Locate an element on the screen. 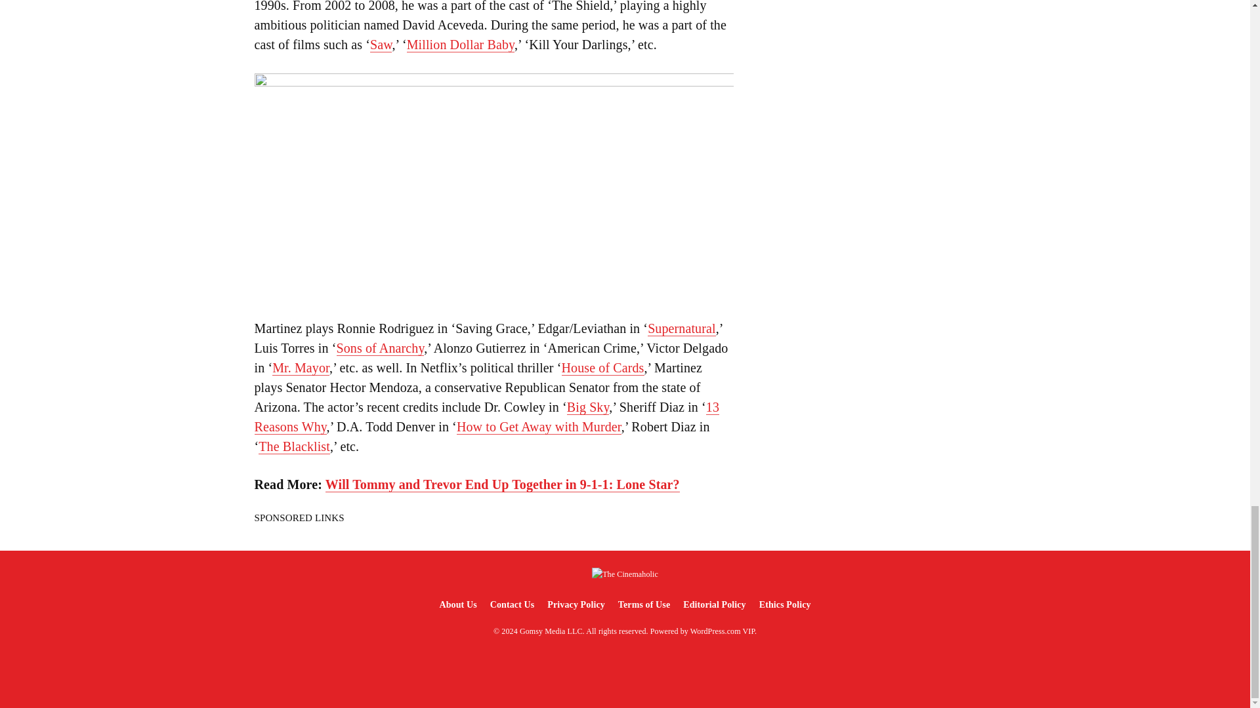 The width and height of the screenshot is (1260, 708). House of Cards is located at coordinates (602, 368).